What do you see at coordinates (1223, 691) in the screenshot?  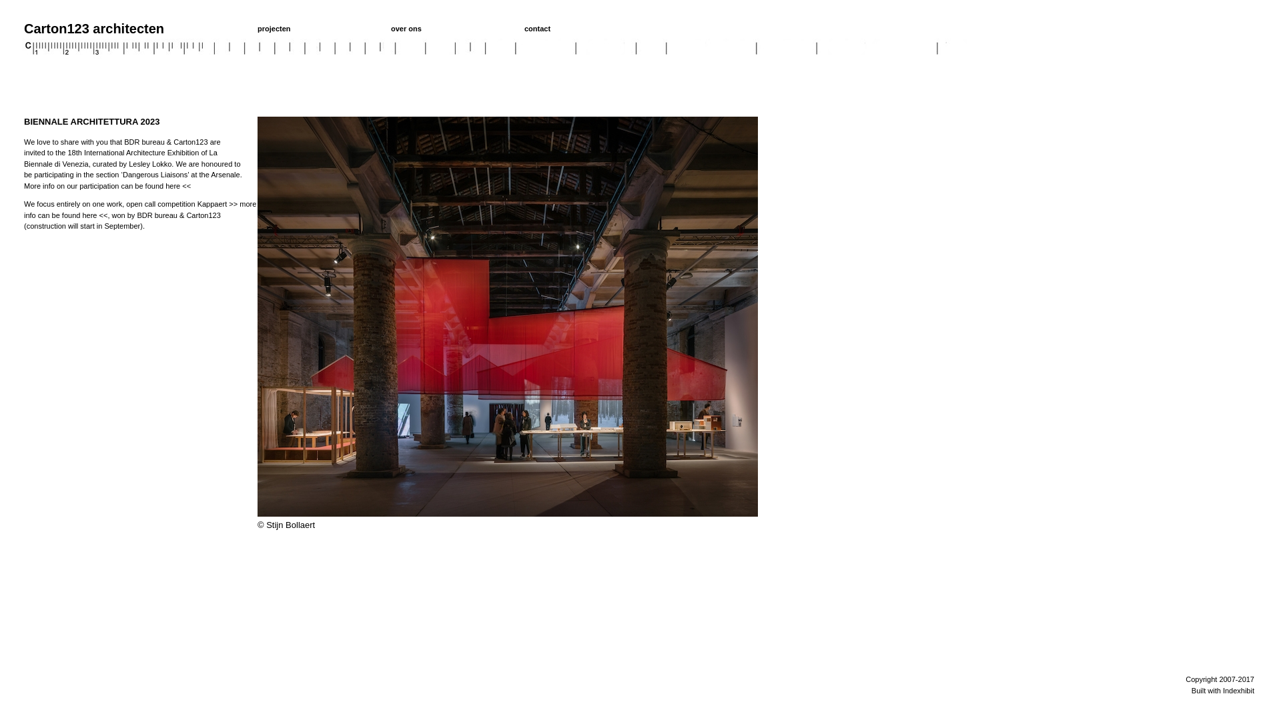 I see `Built with Indexhibit` at bounding box center [1223, 691].